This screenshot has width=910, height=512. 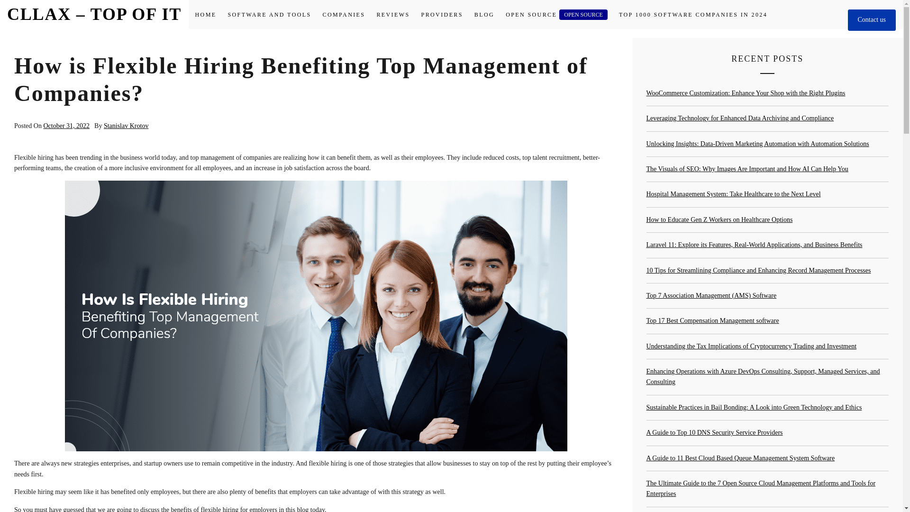 I want to click on COMPANIES, so click(x=344, y=15).